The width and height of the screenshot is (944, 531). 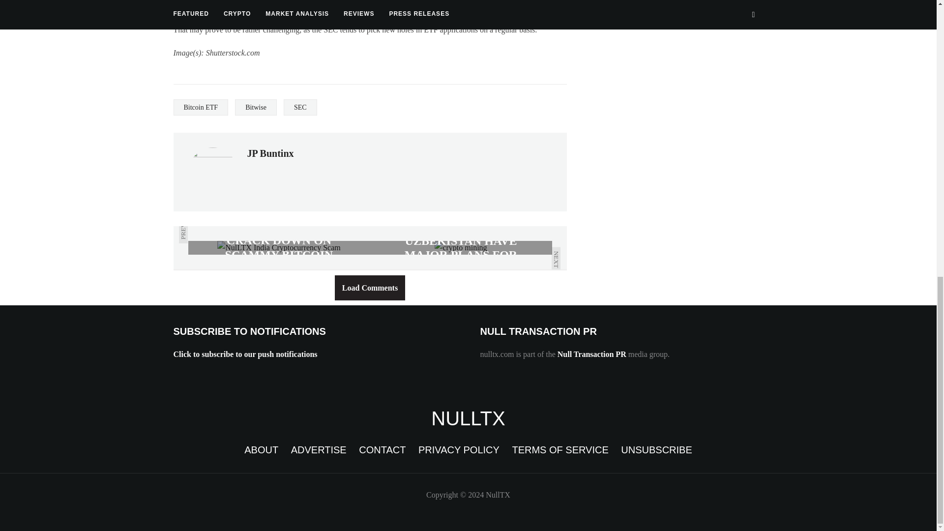 I want to click on Null Transaction PR, so click(x=592, y=354).